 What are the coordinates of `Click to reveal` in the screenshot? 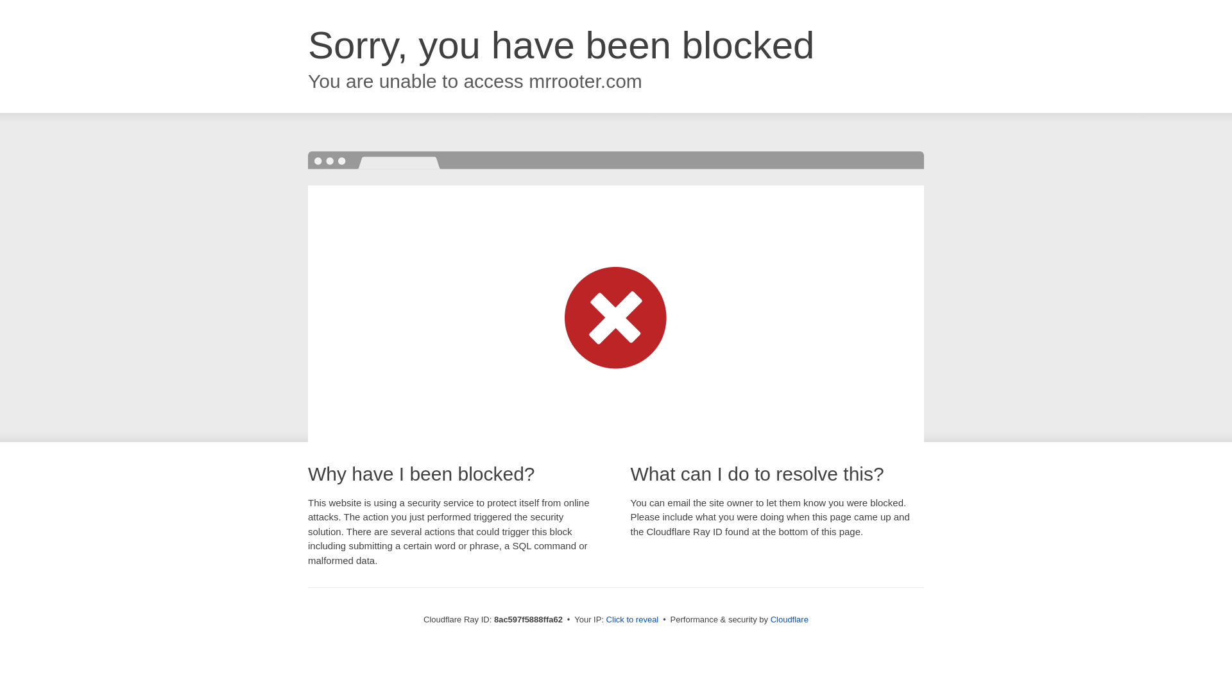 It's located at (633, 620).